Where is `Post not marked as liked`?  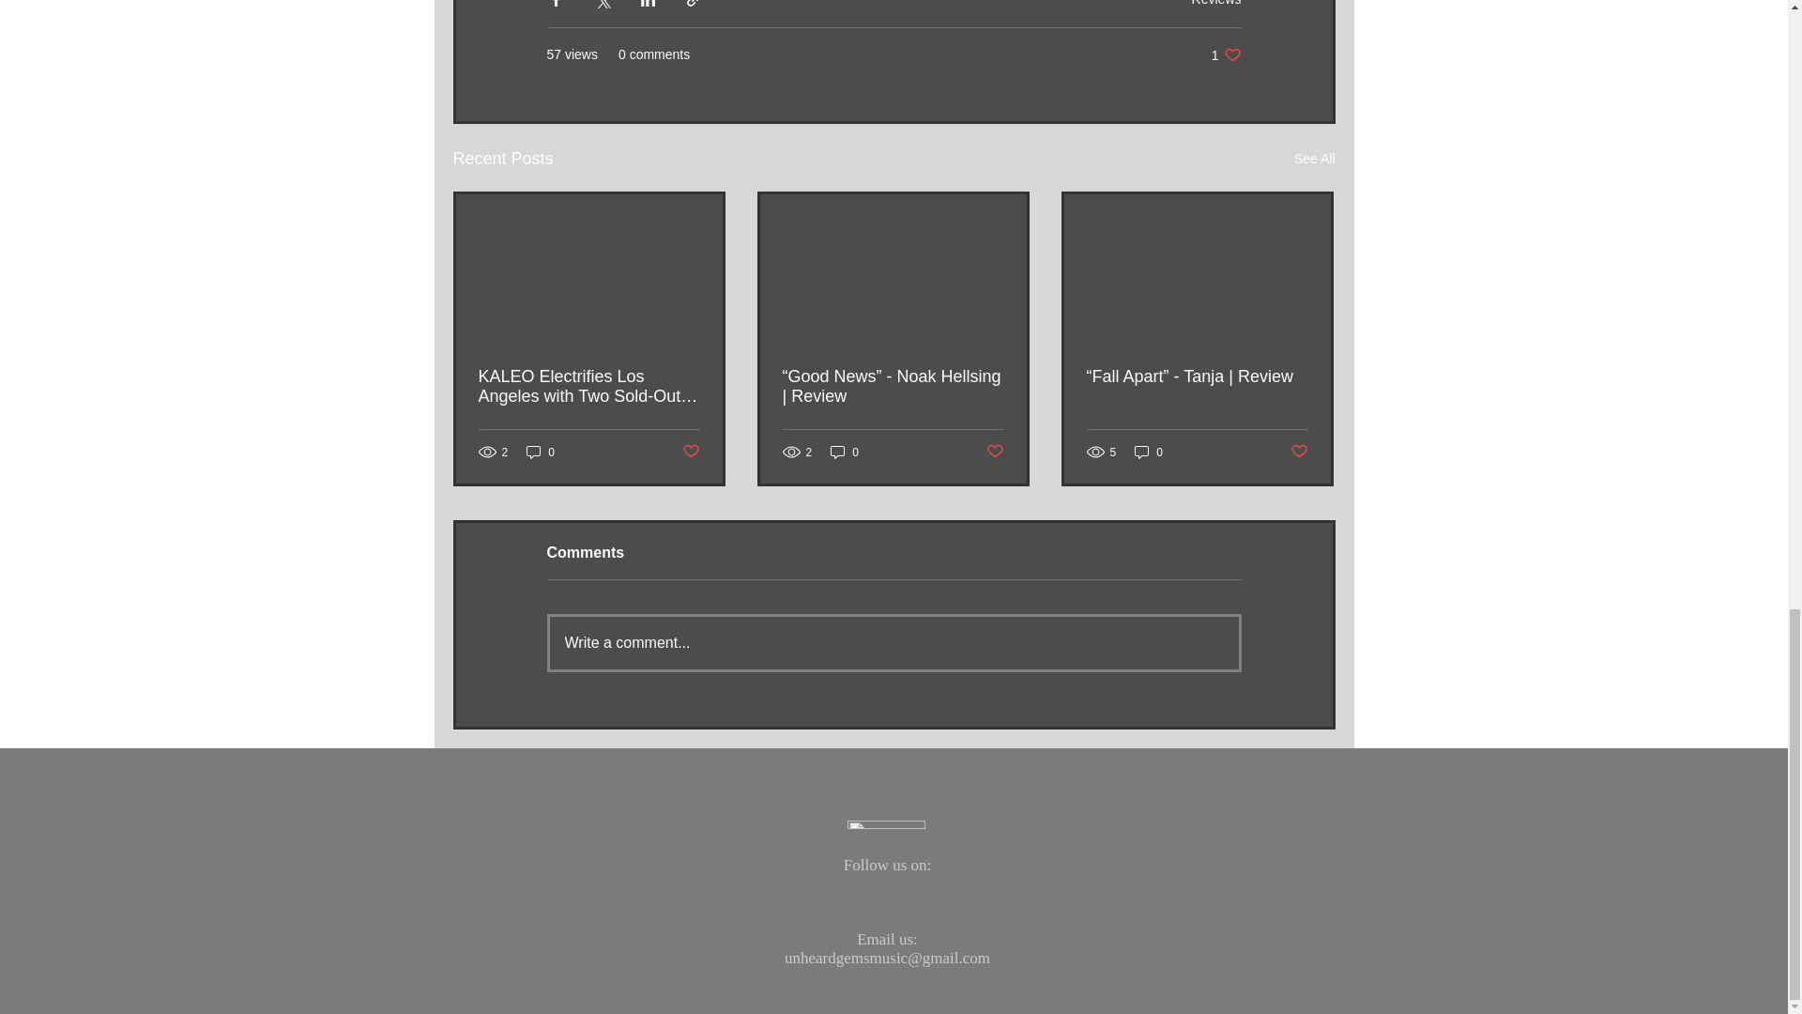
Post not marked as liked is located at coordinates (1314, 159).